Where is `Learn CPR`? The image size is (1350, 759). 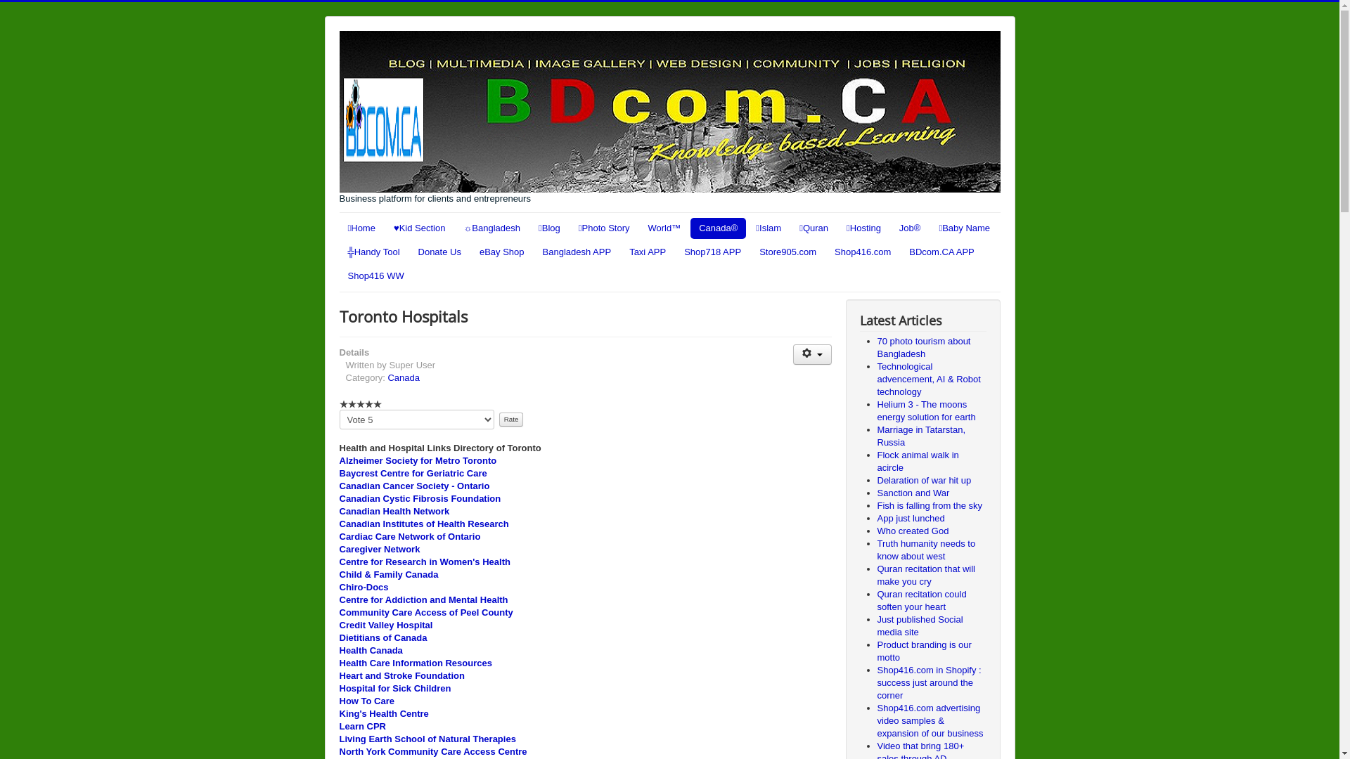
Learn CPR is located at coordinates (362, 727).